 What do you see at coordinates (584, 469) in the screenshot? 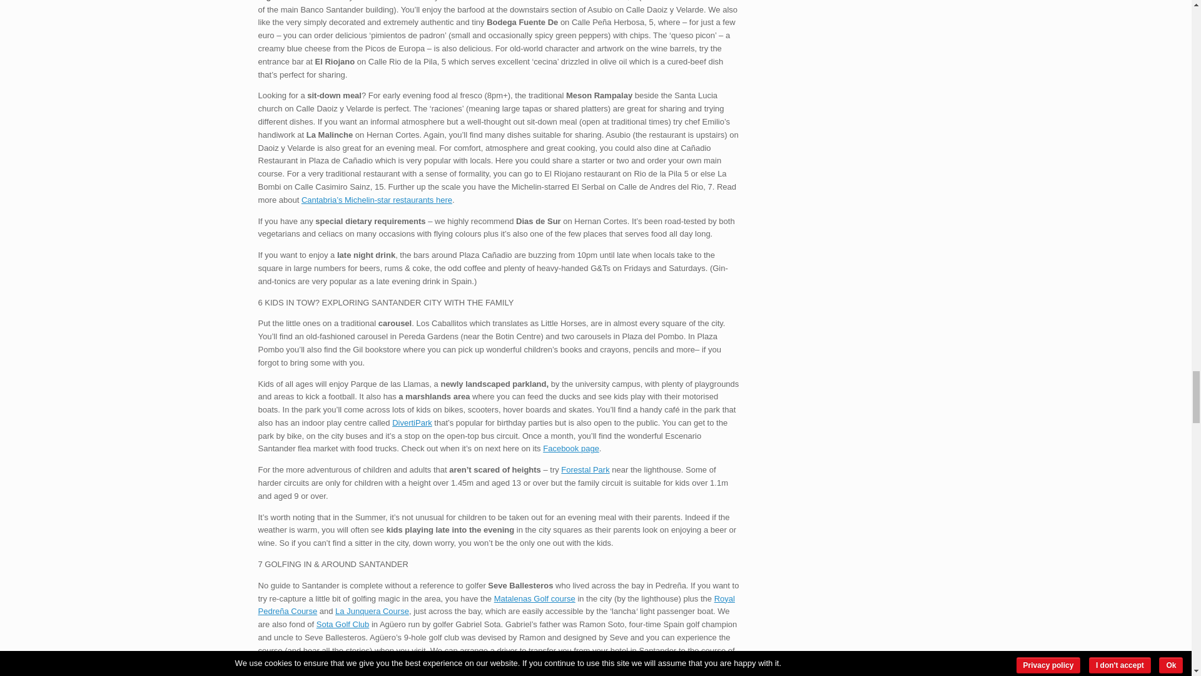
I see `Forestal Park` at bounding box center [584, 469].